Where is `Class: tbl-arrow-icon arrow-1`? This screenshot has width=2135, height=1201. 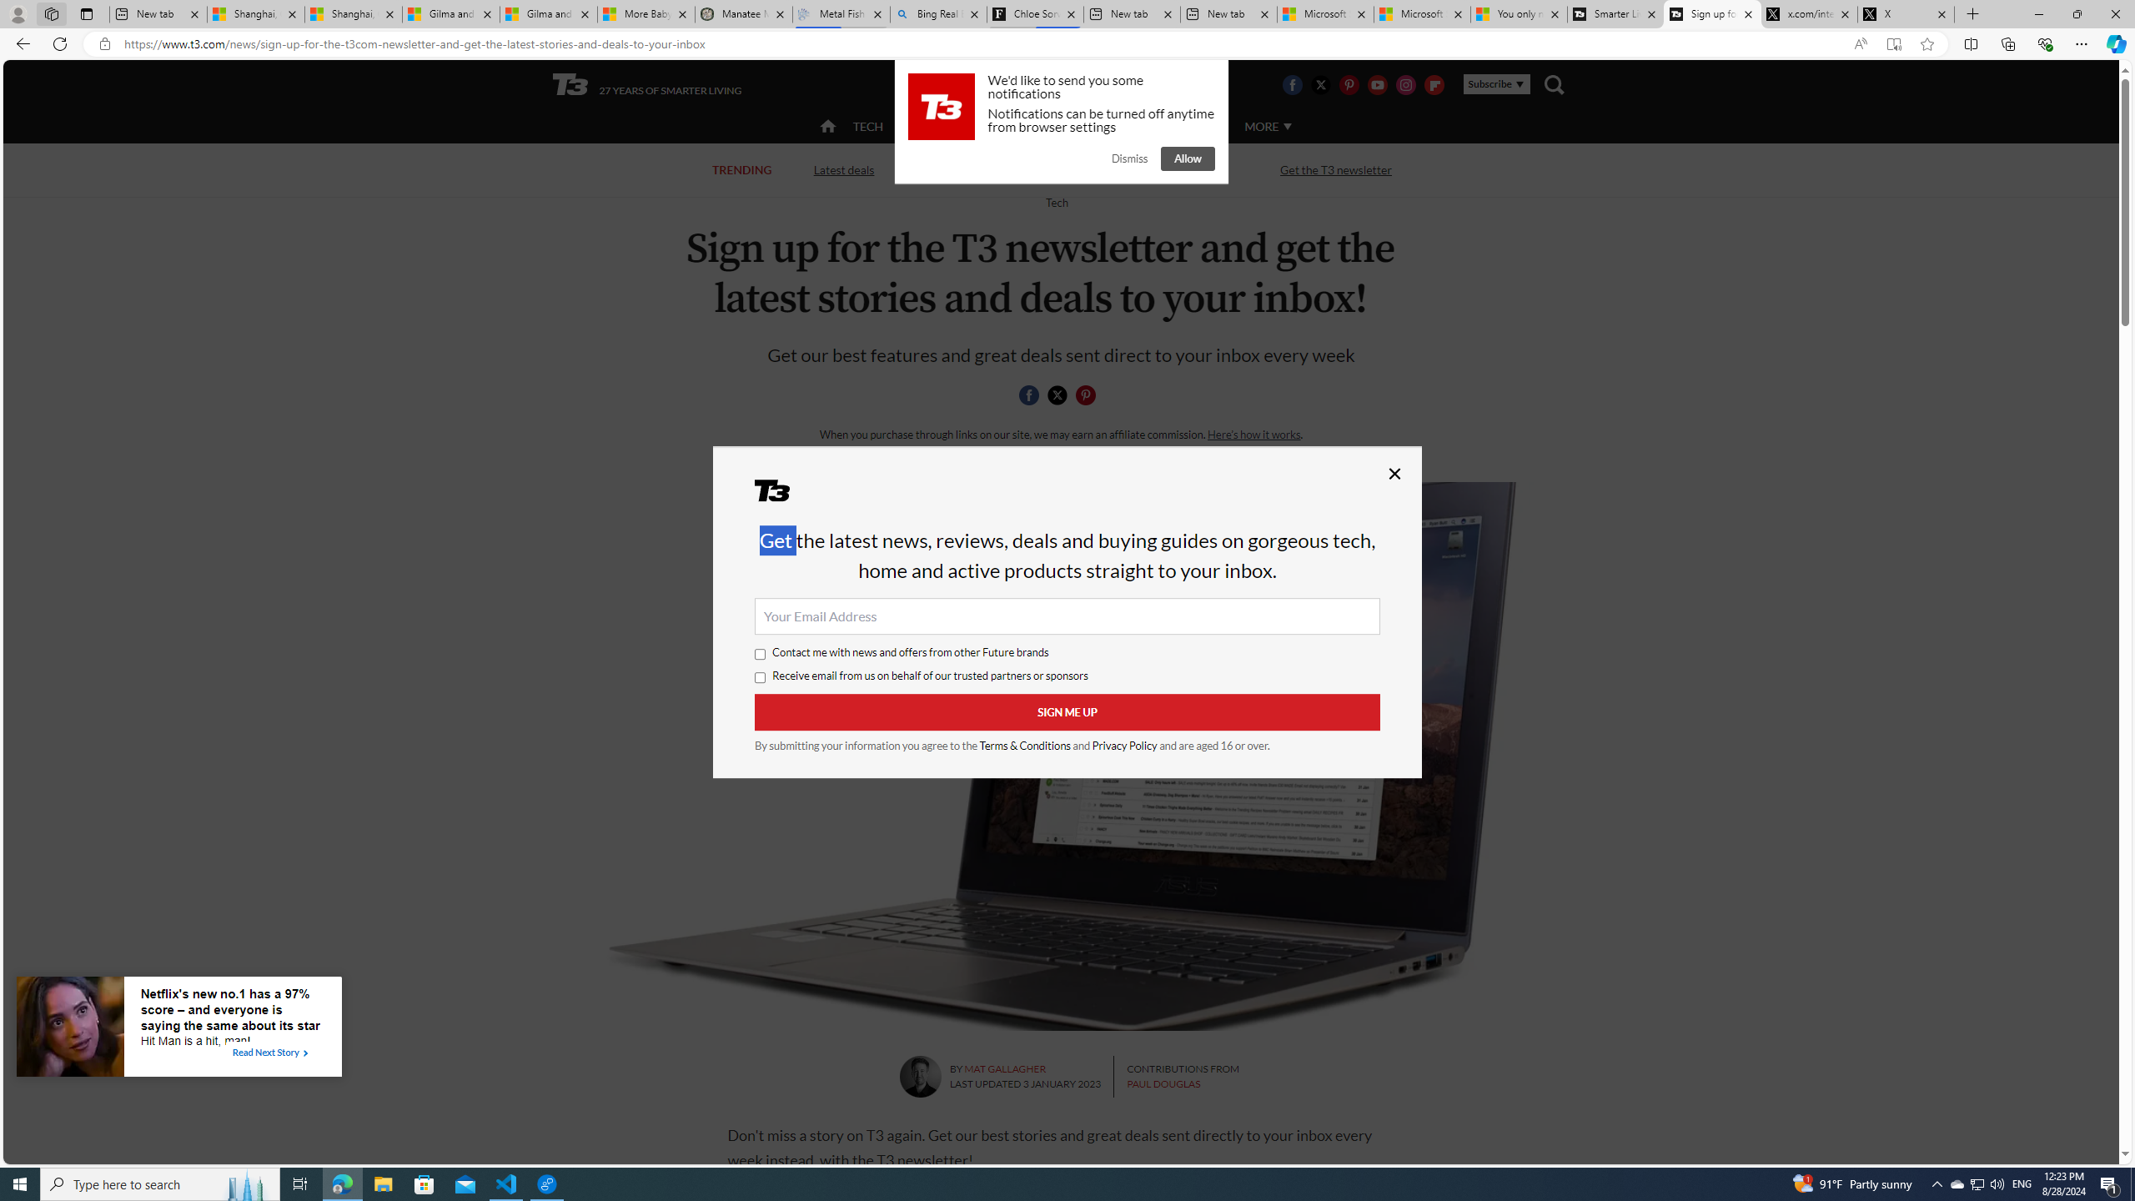 Class: tbl-arrow-icon arrow-1 is located at coordinates (305, 1053).